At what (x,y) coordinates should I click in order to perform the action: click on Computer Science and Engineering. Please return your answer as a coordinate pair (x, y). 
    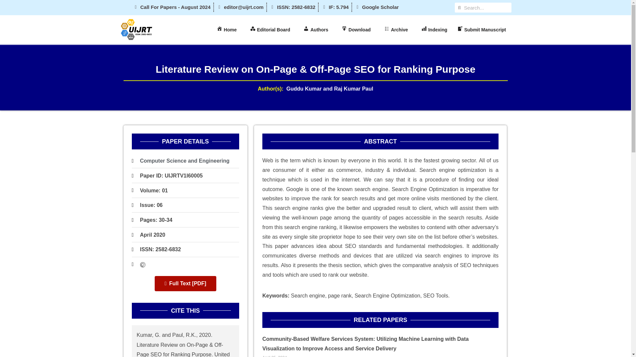
    Looking at the image, I should click on (184, 161).